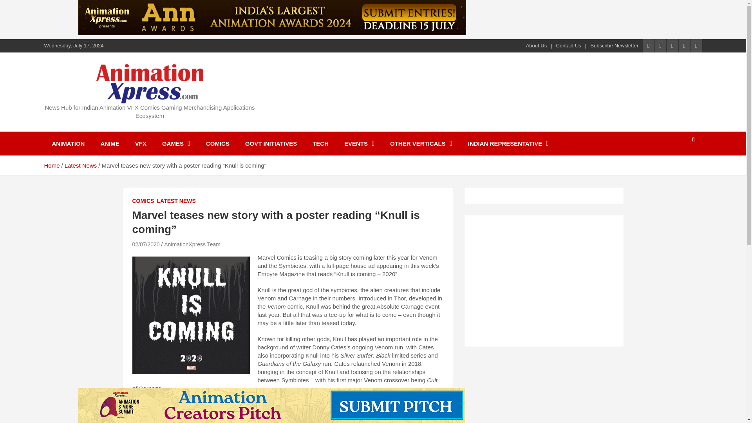 Image resolution: width=752 pixels, height=423 pixels. Describe the element at coordinates (536, 46) in the screenshot. I see `About Us` at that location.